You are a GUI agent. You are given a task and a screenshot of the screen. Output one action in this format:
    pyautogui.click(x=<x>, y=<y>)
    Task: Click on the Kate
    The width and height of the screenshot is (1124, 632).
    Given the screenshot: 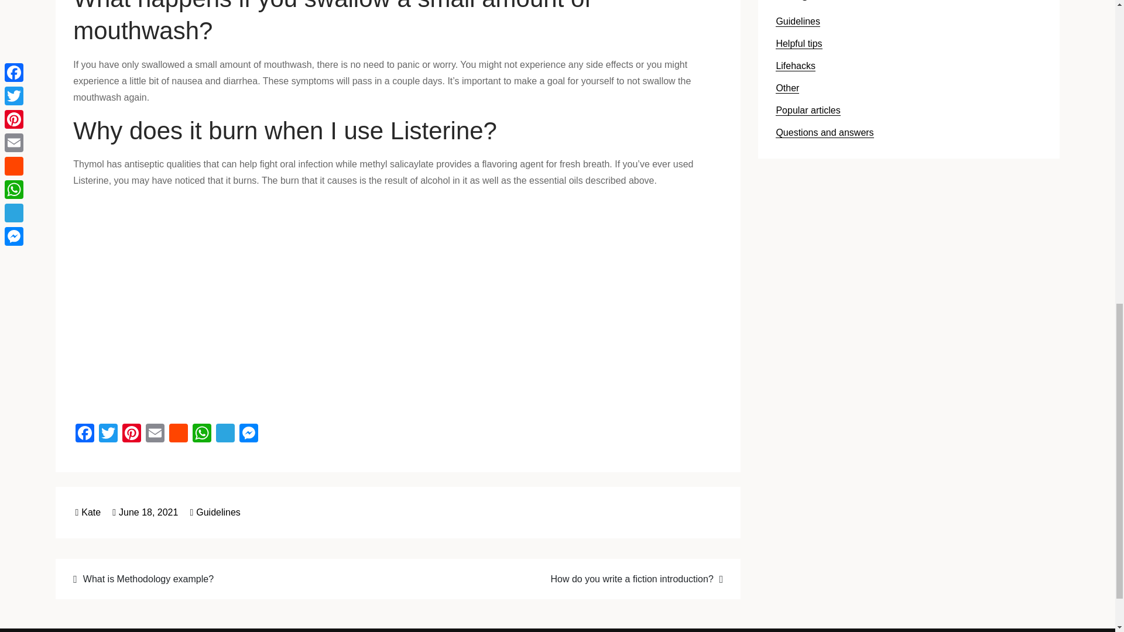 What is the action you would take?
    pyautogui.click(x=88, y=513)
    